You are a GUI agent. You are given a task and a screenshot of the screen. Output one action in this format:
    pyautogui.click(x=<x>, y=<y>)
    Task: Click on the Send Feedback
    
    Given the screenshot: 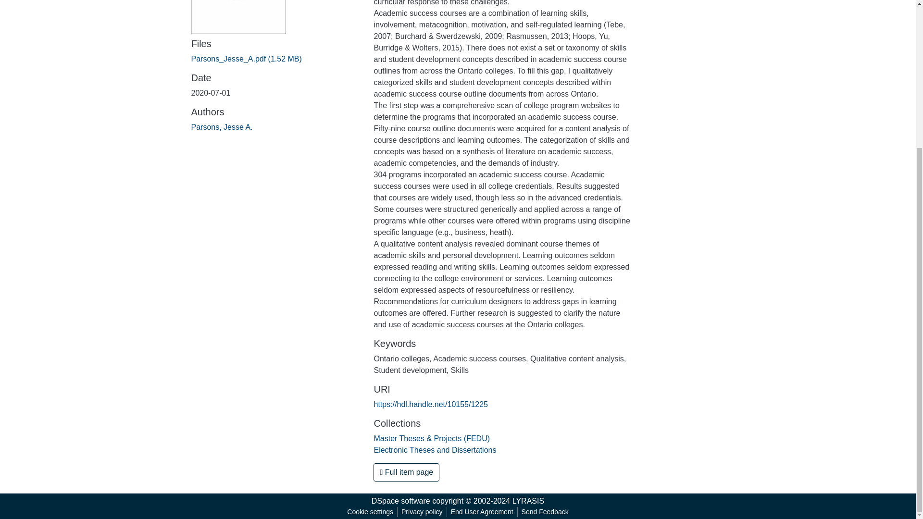 What is the action you would take?
    pyautogui.click(x=545, y=512)
    